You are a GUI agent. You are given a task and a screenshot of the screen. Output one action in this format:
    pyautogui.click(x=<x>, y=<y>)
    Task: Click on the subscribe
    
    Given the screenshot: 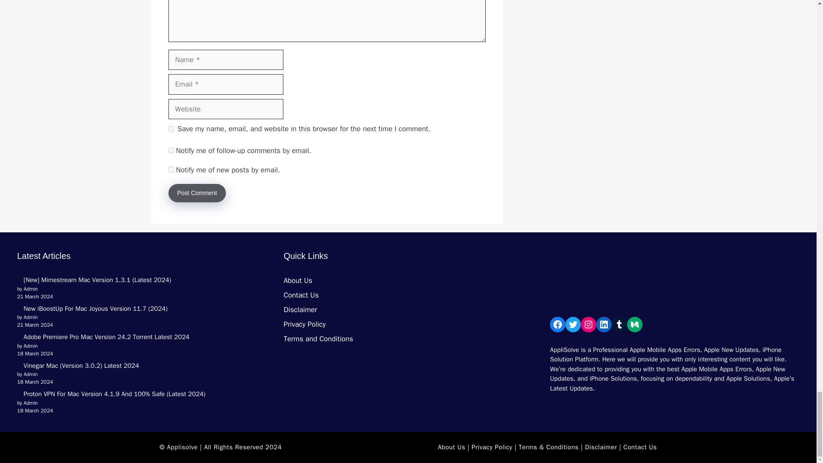 What is the action you would take?
    pyautogui.click(x=171, y=169)
    